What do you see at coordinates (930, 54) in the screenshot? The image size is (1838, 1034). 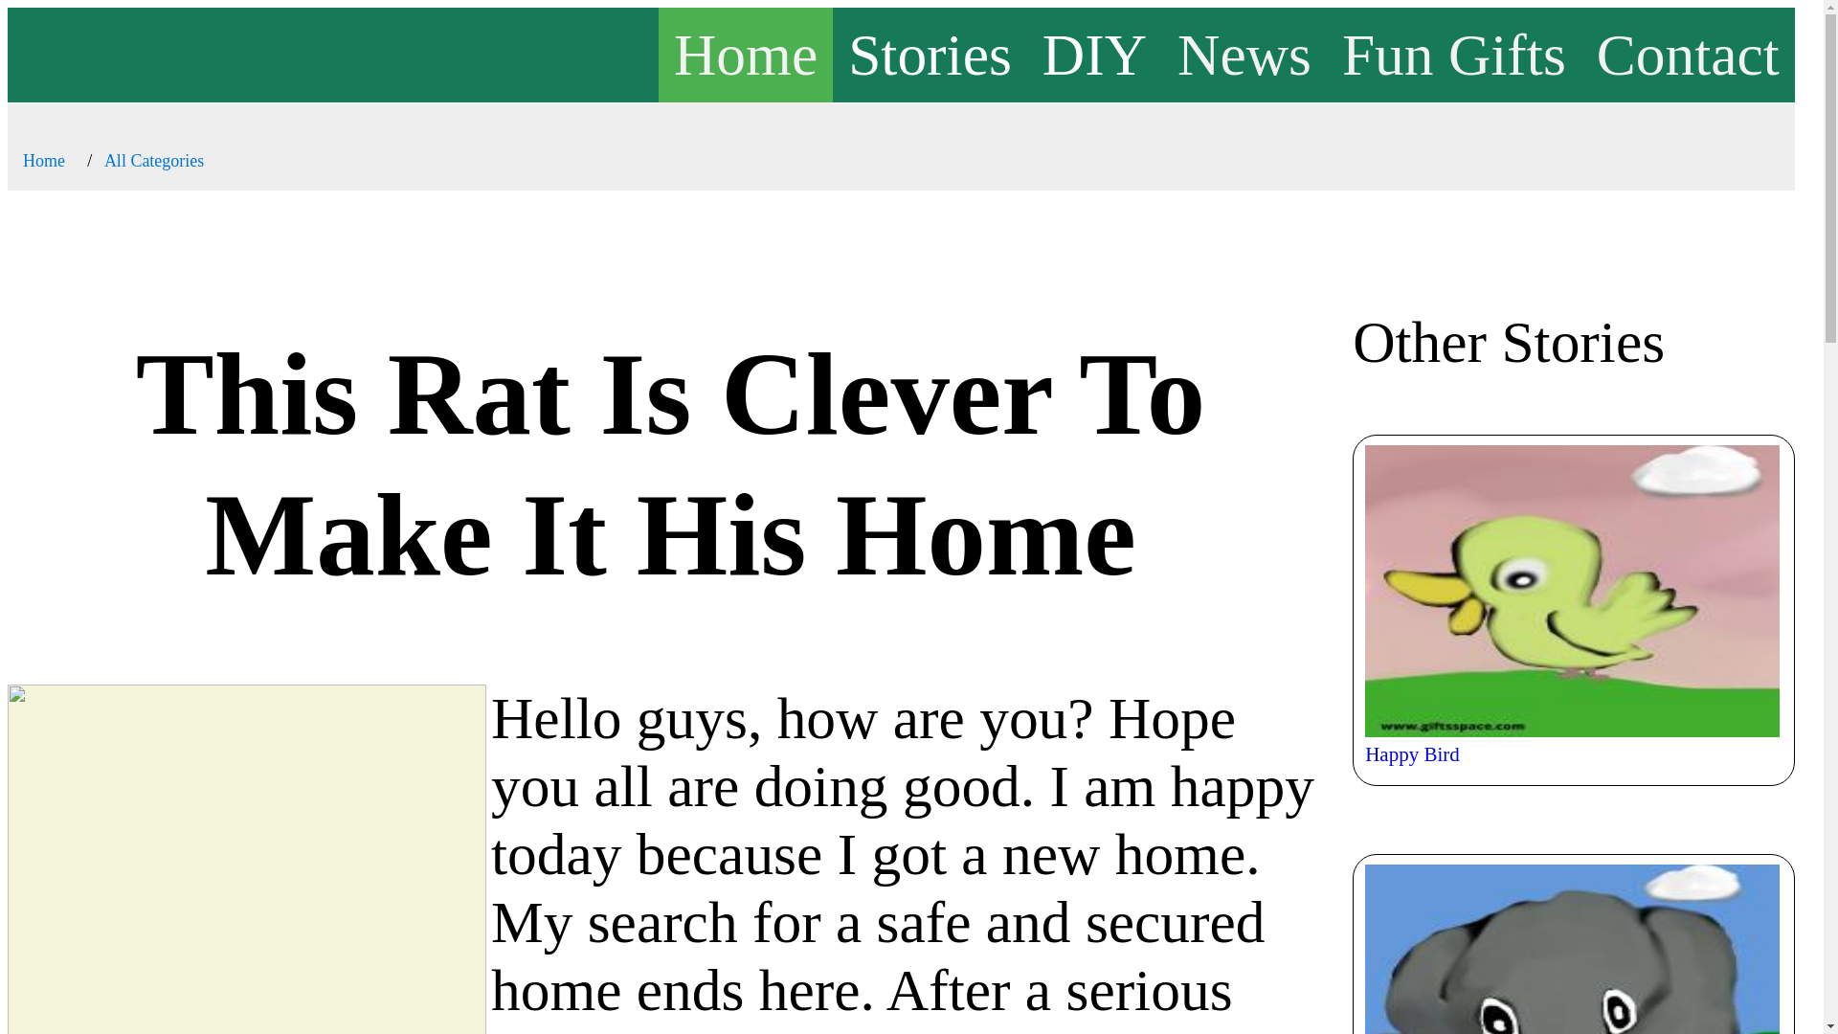 I see `Stories` at bounding box center [930, 54].